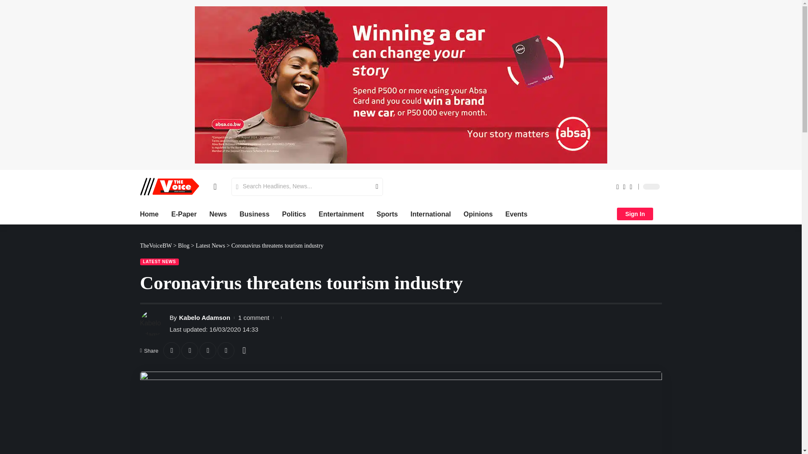 The height and width of the screenshot is (454, 808). I want to click on Events, so click(516, 214).